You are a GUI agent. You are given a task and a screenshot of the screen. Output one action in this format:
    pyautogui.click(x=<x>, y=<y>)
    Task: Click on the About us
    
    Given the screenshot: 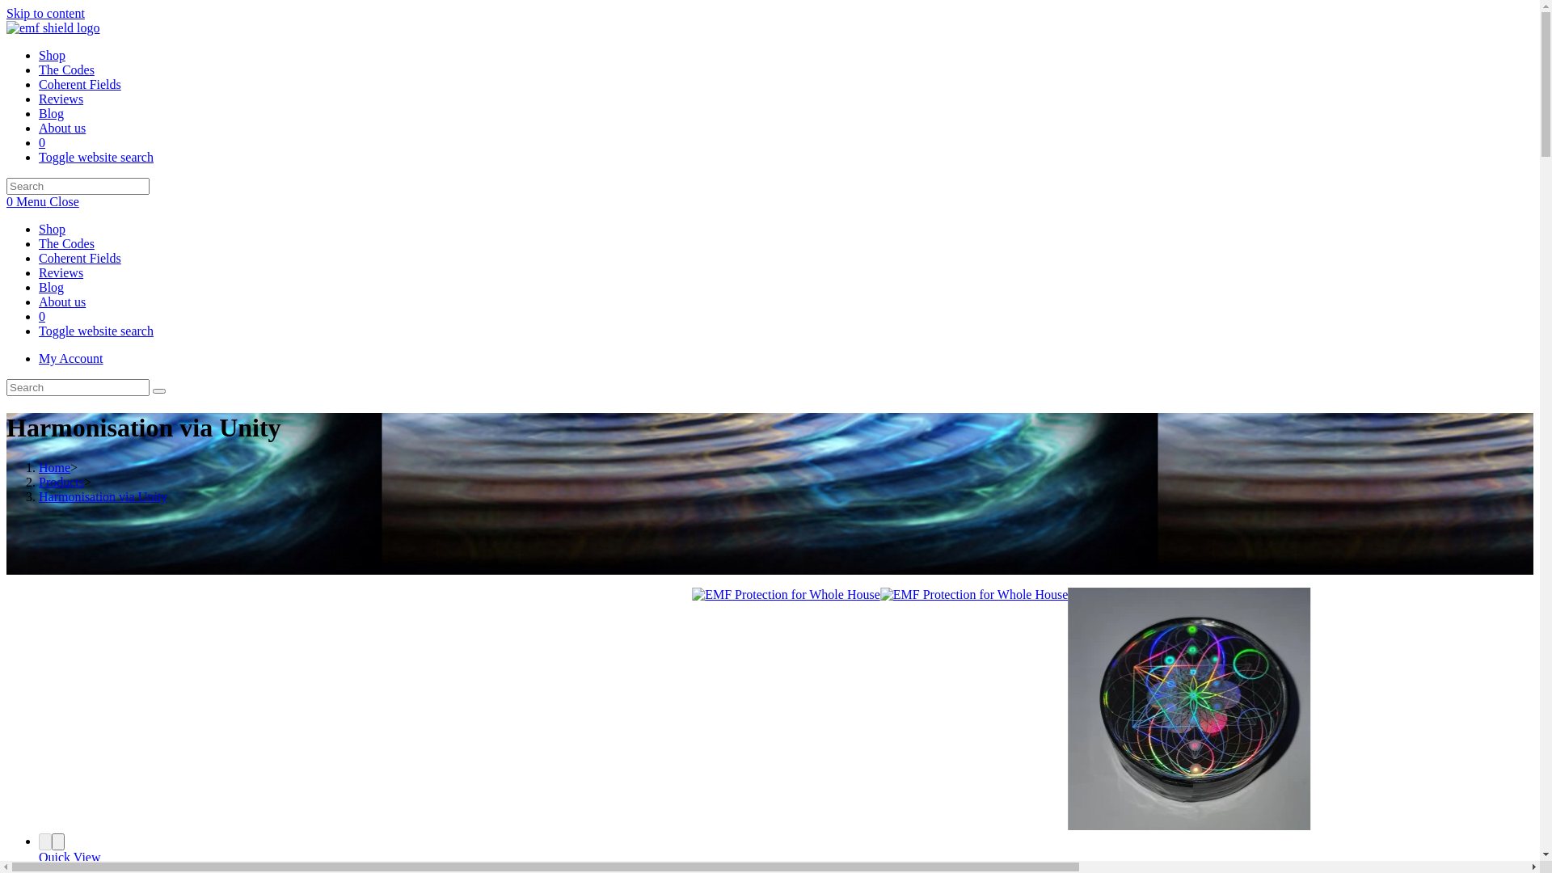 What is the action you would take?
    pyautogui.click(x=62, y=128)
    